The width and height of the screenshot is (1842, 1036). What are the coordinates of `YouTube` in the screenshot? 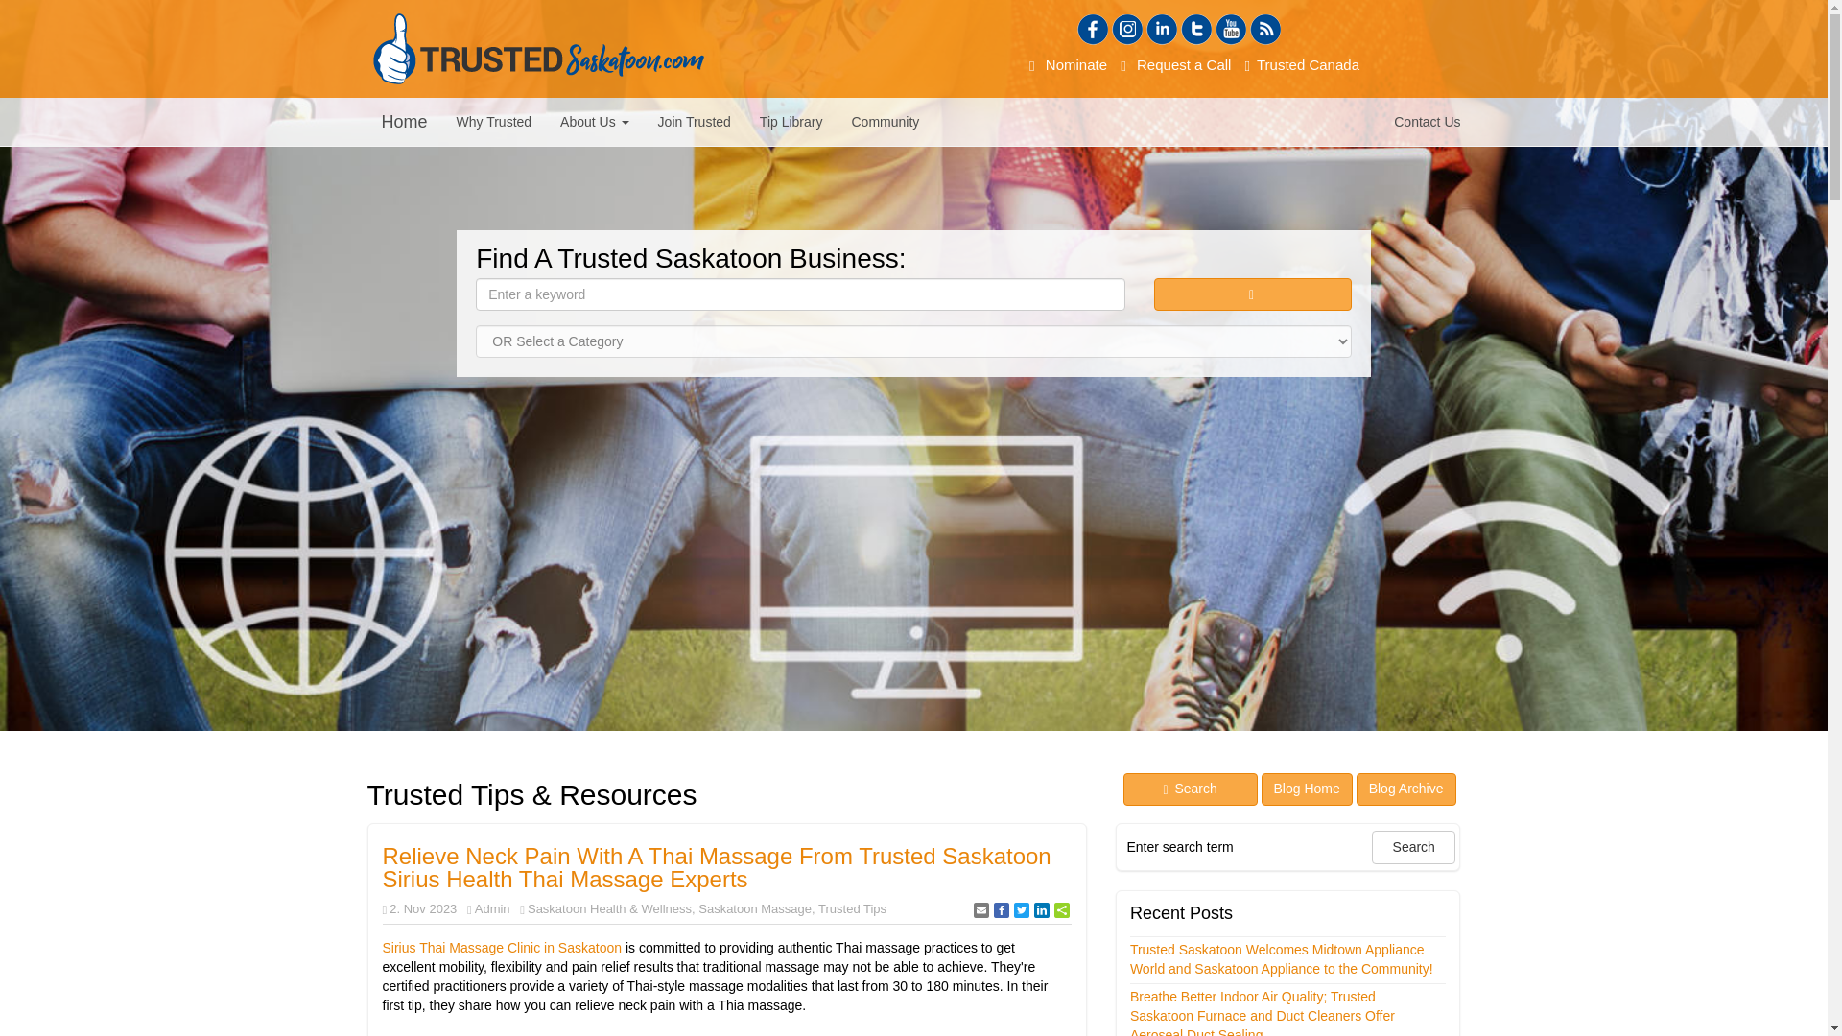 It's located at (1231, 30).